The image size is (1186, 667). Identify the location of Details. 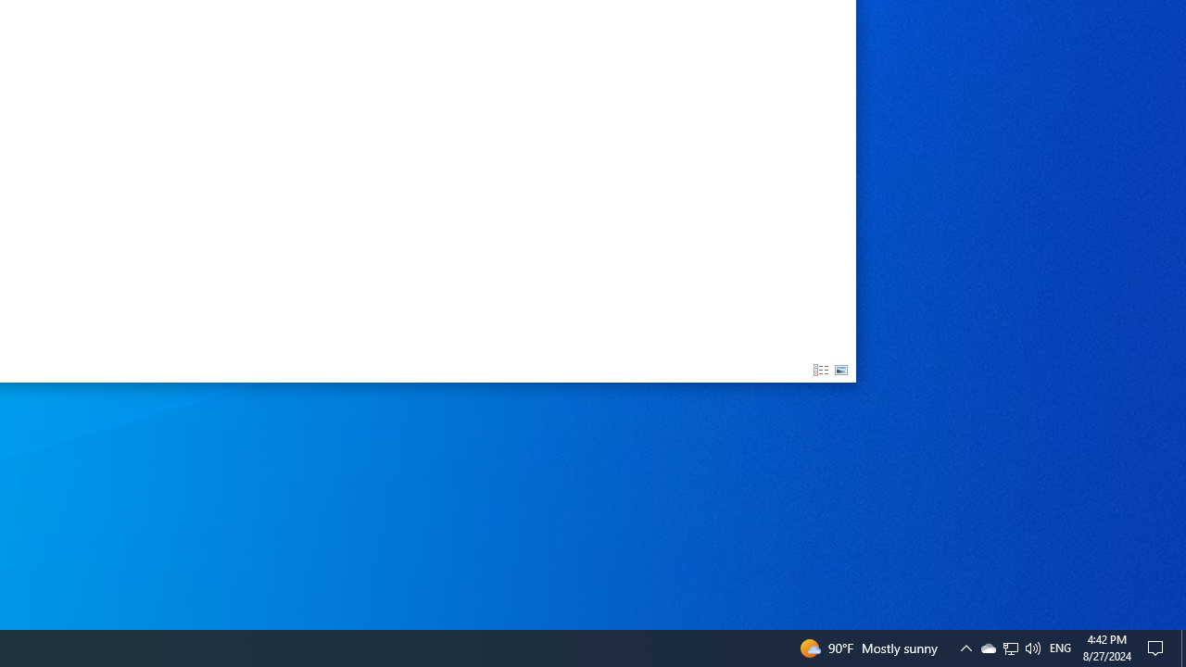
(821, 371).